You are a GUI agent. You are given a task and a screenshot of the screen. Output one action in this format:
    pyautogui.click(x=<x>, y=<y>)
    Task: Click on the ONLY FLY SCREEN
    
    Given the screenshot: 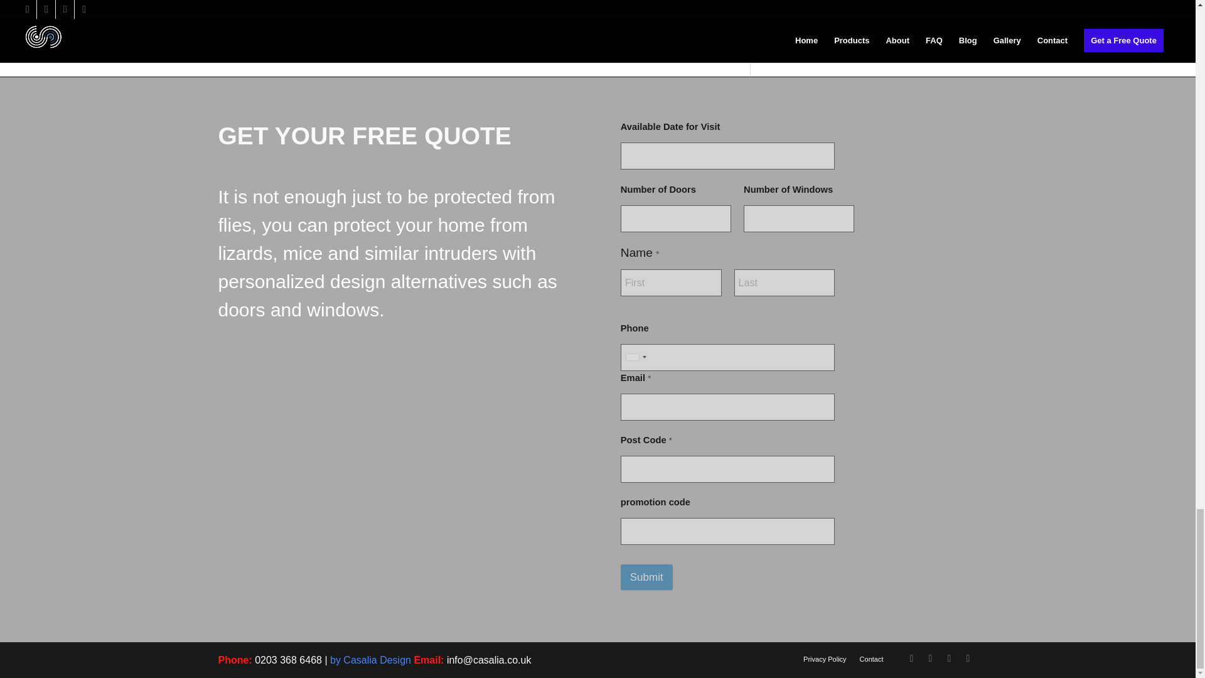 What is the action you would take?
    pyautogui.click(x=535, y=2)
    